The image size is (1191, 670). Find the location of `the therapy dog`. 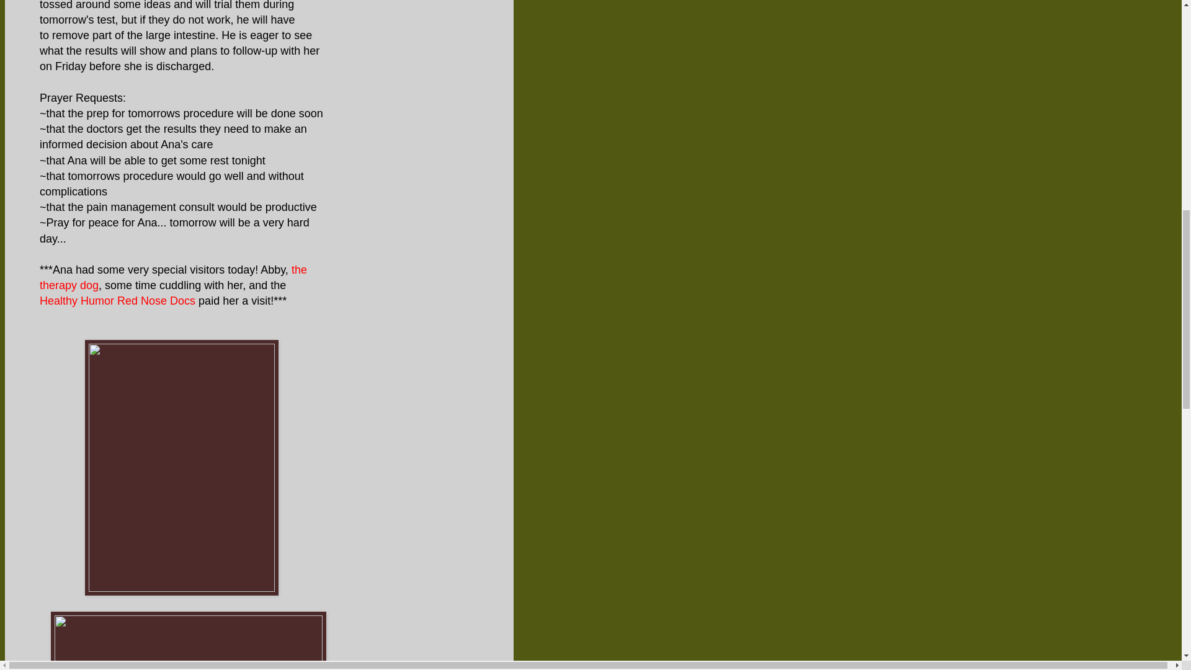

the therapy dog is located at coordinates (173, 277).